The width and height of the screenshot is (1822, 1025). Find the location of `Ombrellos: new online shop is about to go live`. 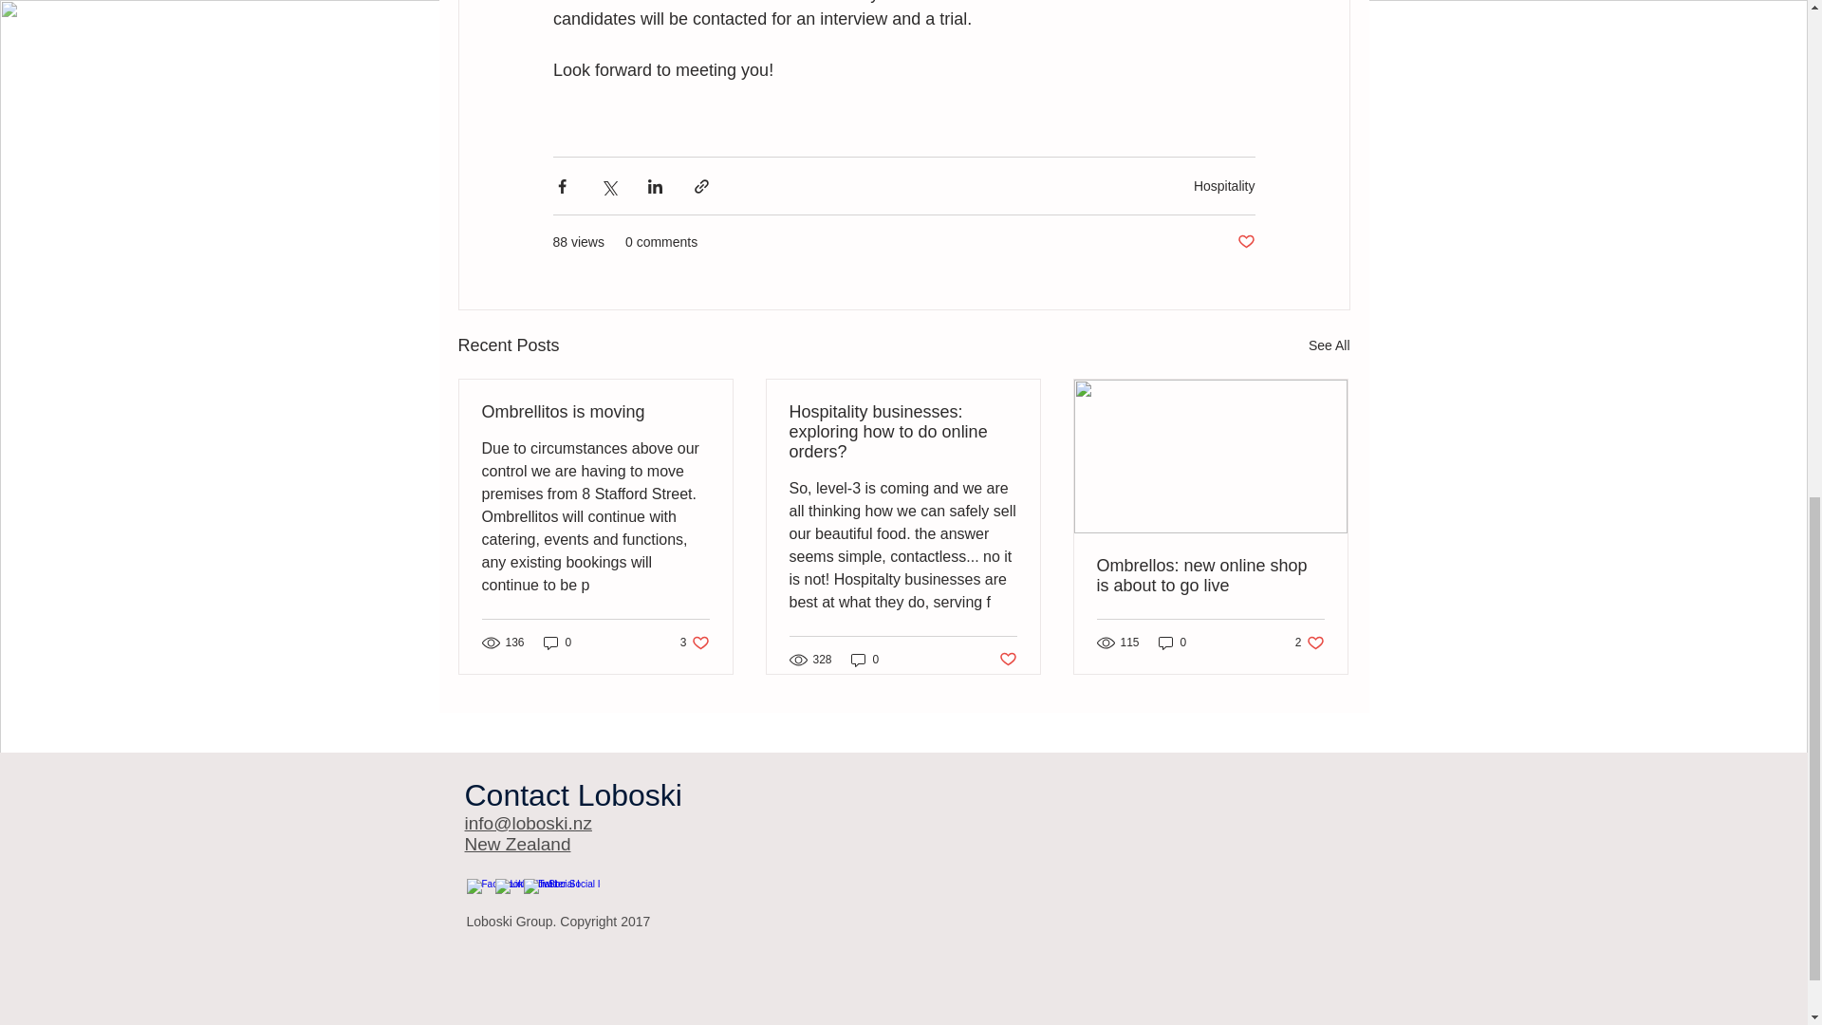

Ombrellos: new online shop is about to go live is located at coordinates (1245, 242).